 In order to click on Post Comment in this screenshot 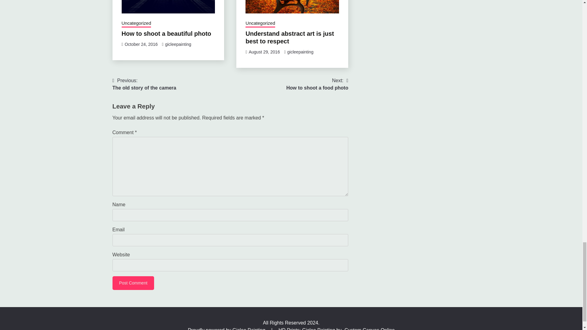, I will do `click(133, 283)`.